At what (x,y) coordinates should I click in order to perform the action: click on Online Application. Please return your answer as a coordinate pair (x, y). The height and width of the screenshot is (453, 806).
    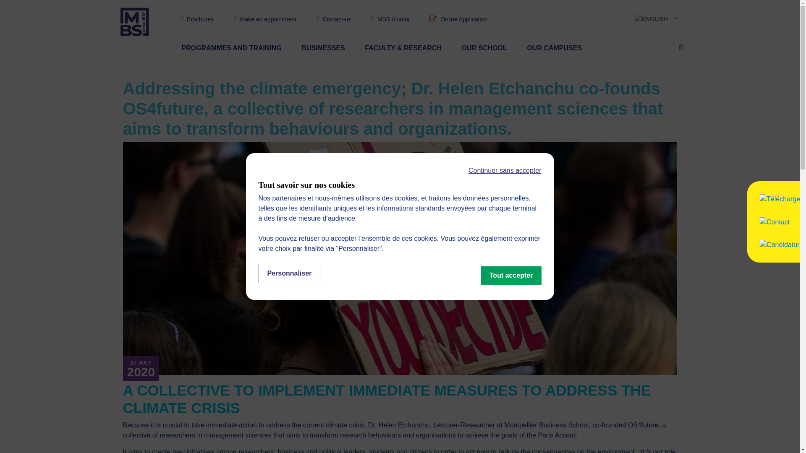
    Looking at the image, I should click on (463, 19).